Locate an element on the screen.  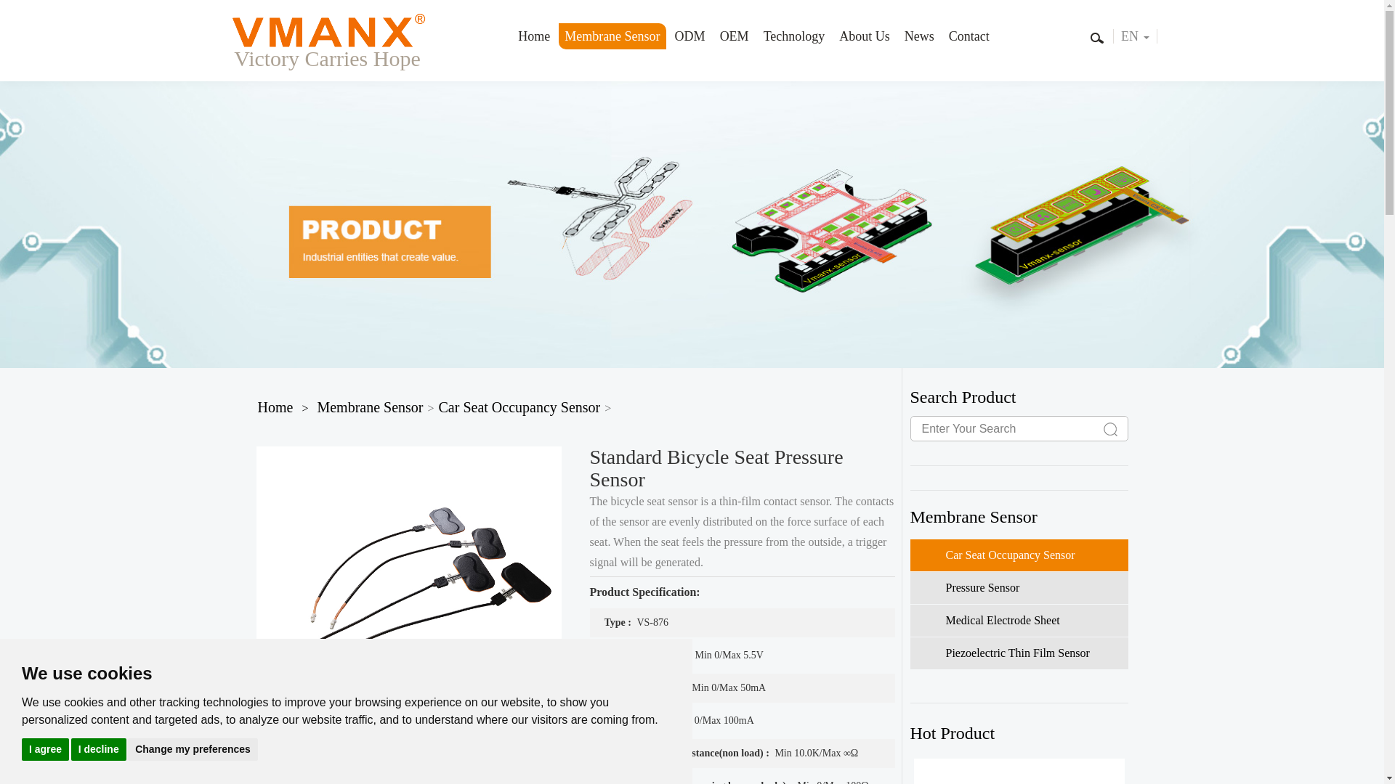
OEM is located at coordinates (734, 36).